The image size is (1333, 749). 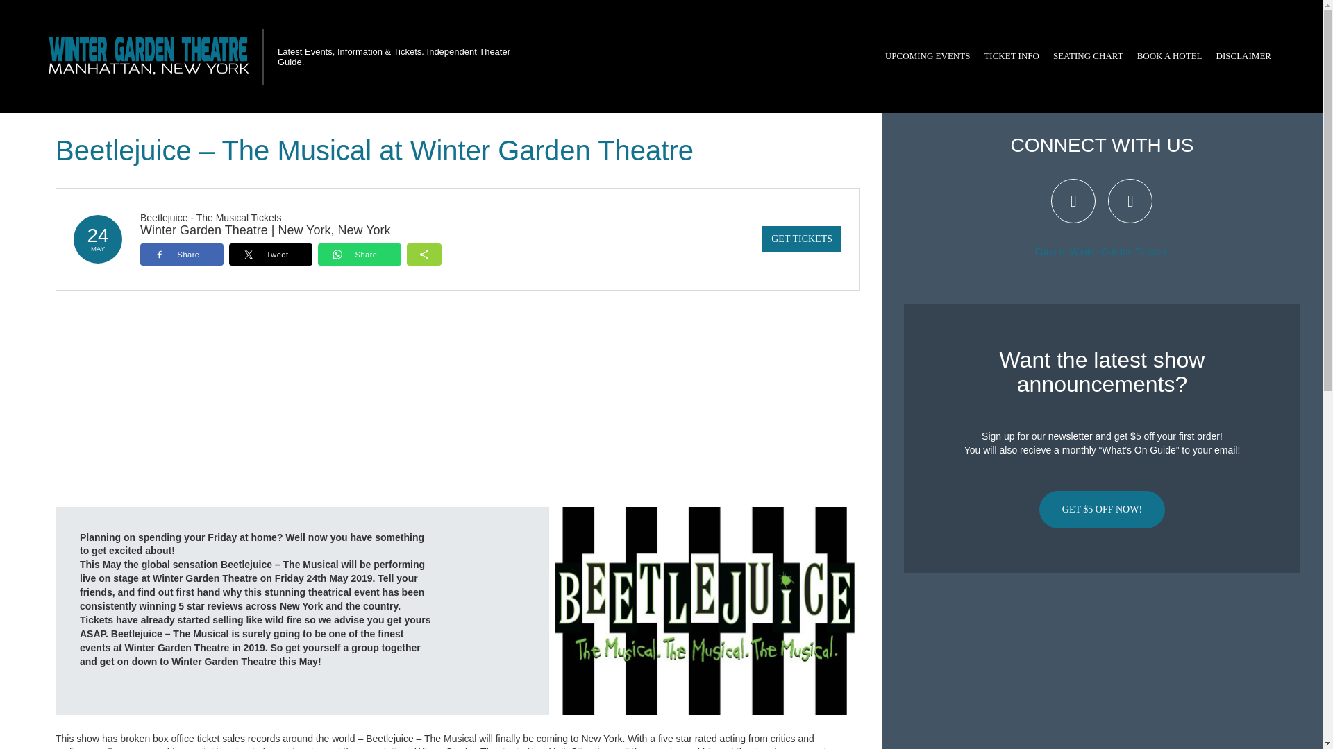 What do you see at coordinates (704, 610) in the screenshot?
I see `Beetlejuice - The Musical at Winter Garden Theatre` at bounding box center [704, 610].